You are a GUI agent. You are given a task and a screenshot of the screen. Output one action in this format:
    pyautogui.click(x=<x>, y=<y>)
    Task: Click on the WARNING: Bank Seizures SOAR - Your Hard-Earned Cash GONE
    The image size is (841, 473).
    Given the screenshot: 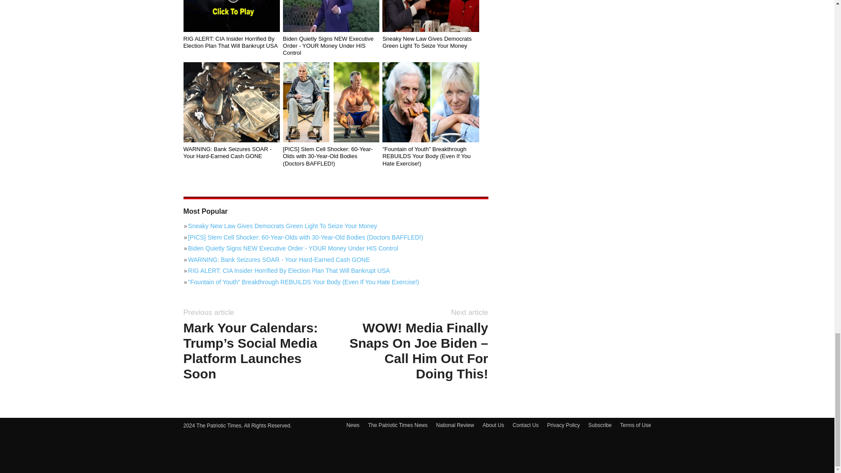 What is the action you would take?
    pyautogui.click(x=231, y=152)
    